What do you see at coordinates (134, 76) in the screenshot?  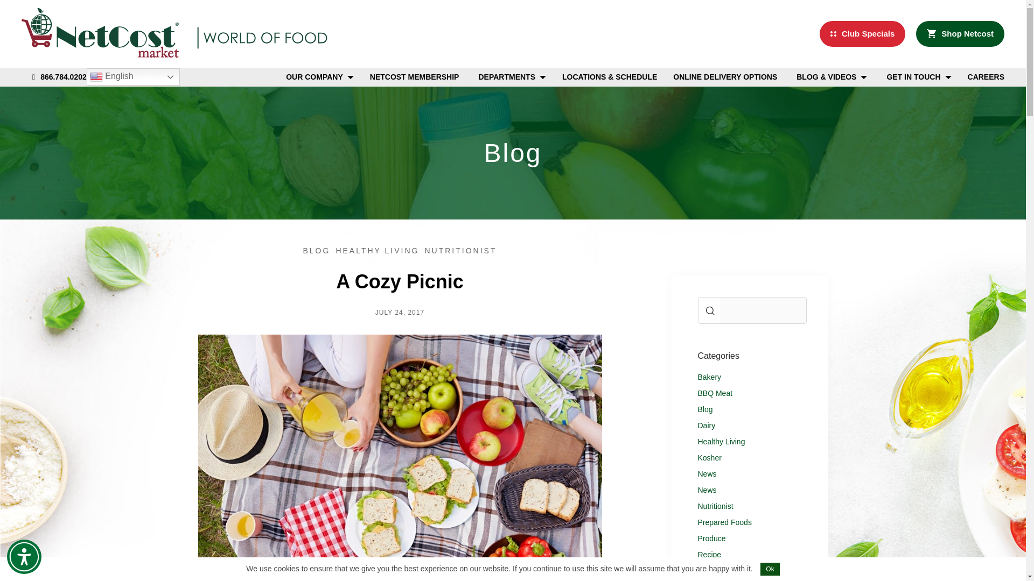 I see `English` at bounding box center [134, 76].